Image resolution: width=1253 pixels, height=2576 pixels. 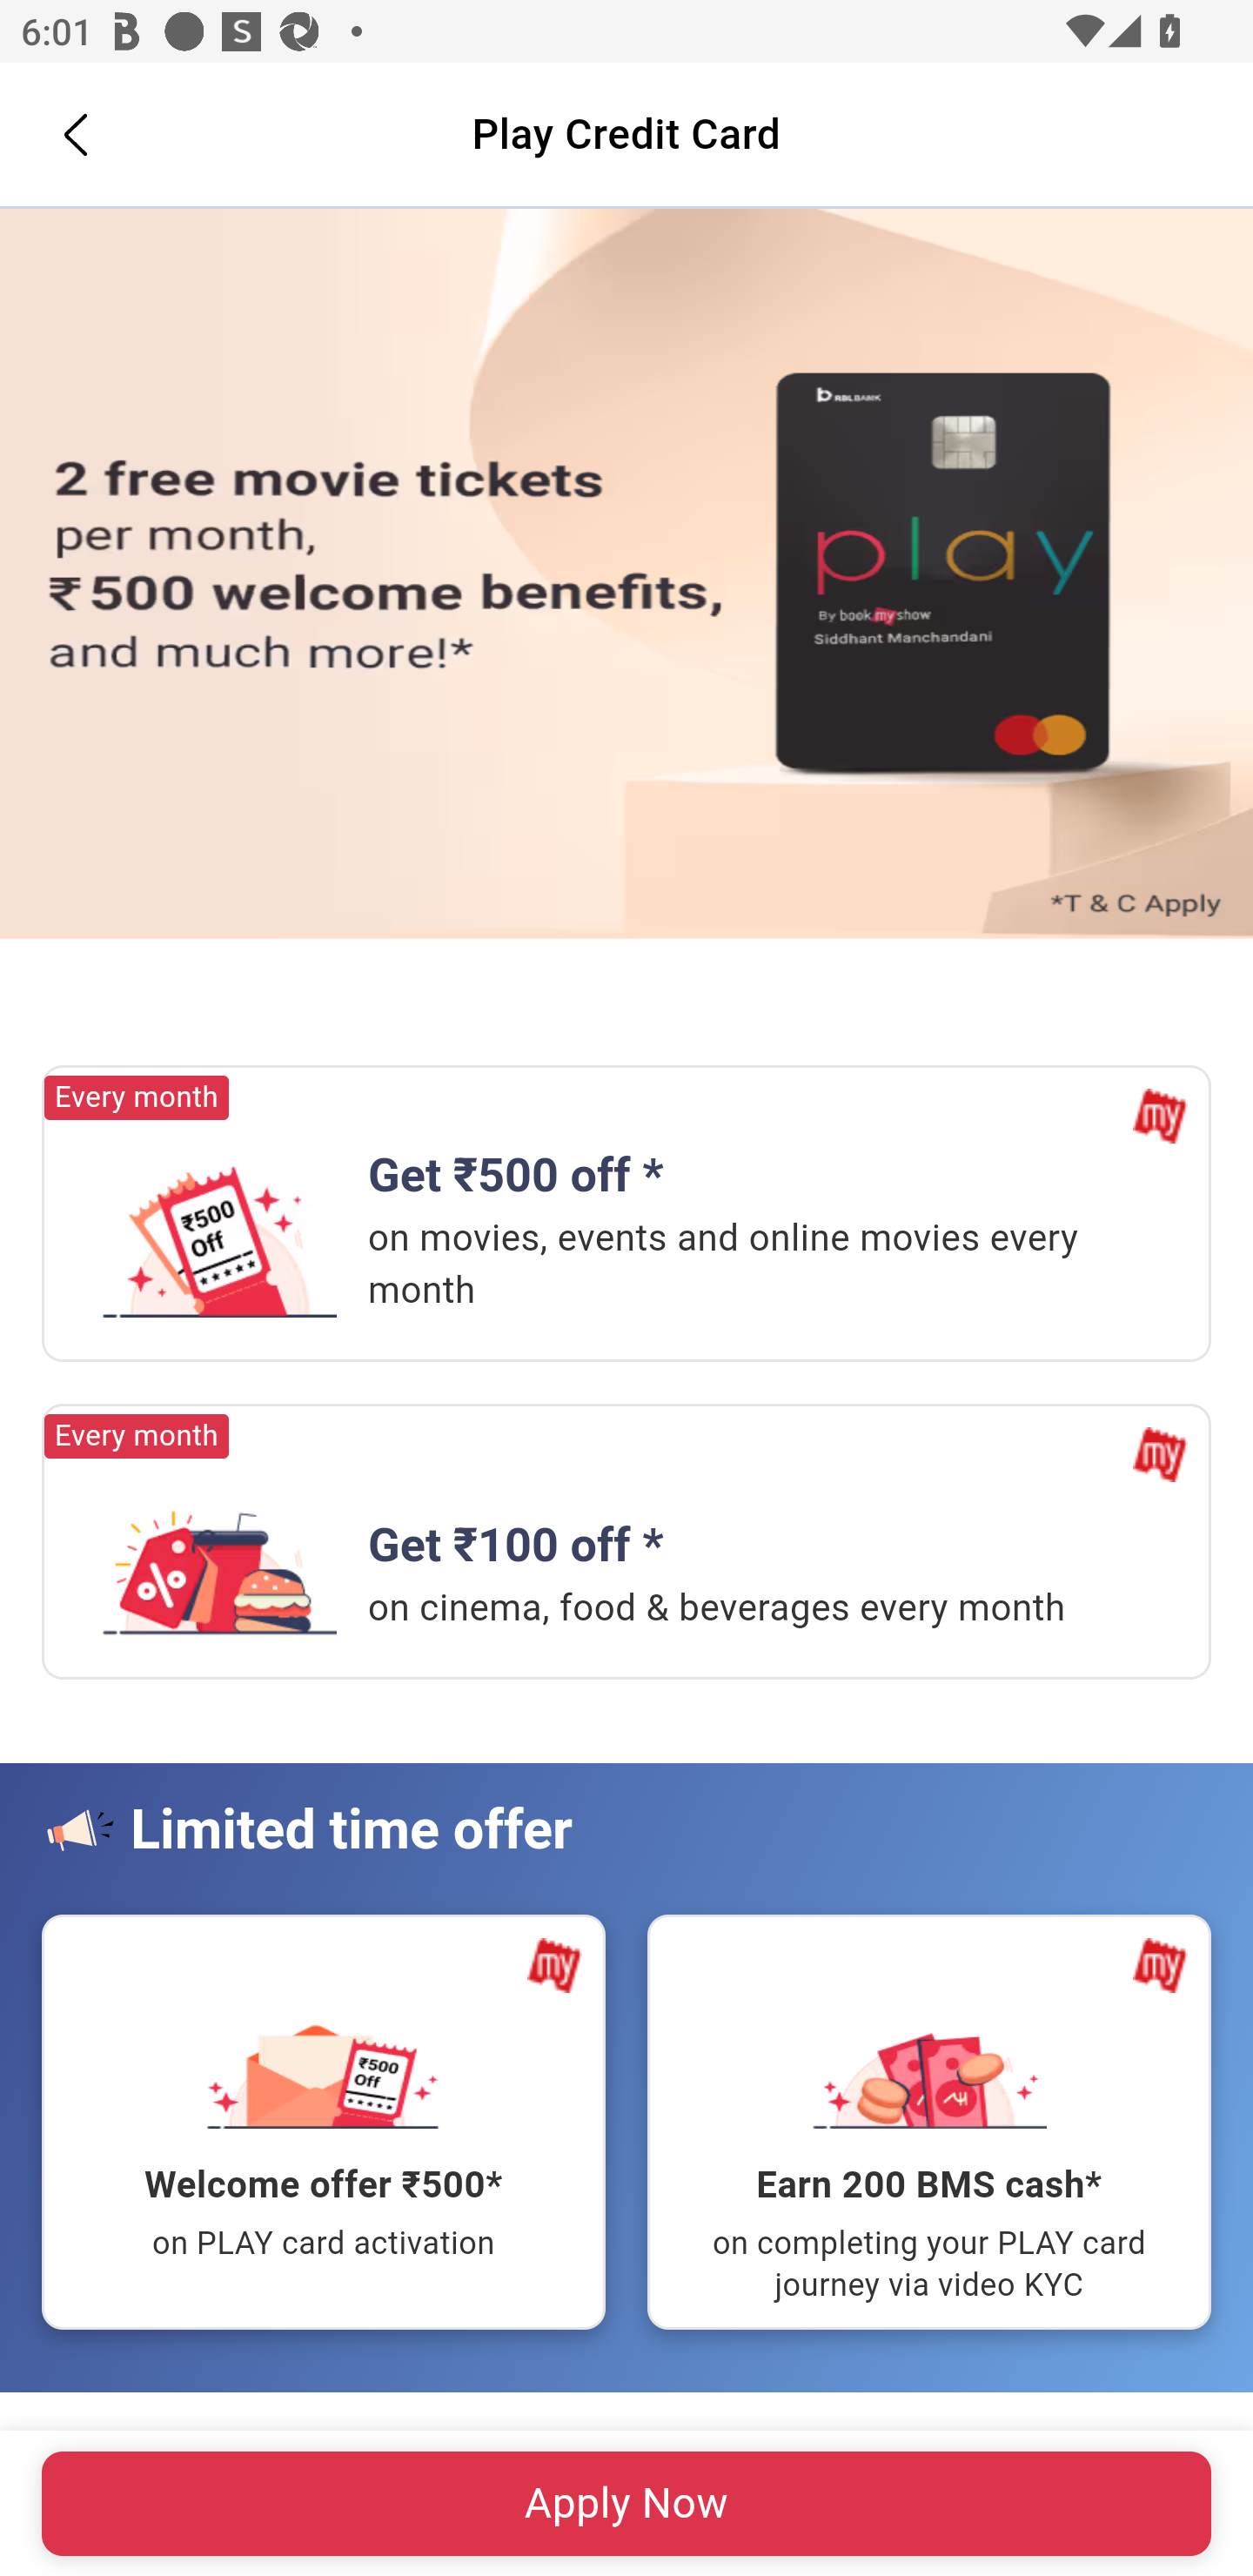 I want to click on BookMyShow, so click(x=1160, y=1453).